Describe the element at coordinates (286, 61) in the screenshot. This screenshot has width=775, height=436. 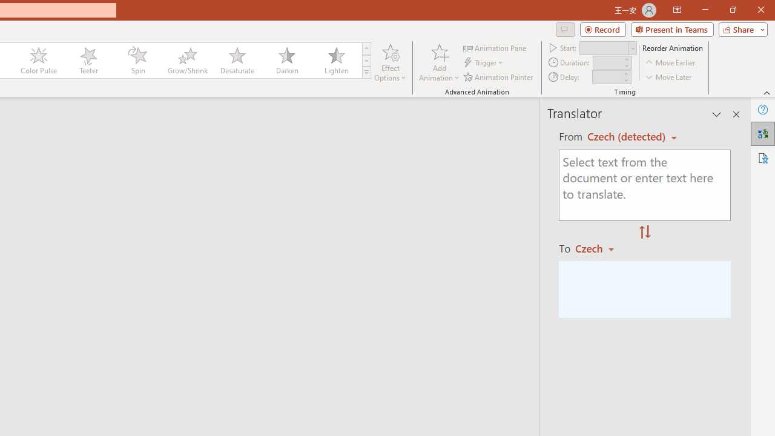
I see `Darken` at that location.